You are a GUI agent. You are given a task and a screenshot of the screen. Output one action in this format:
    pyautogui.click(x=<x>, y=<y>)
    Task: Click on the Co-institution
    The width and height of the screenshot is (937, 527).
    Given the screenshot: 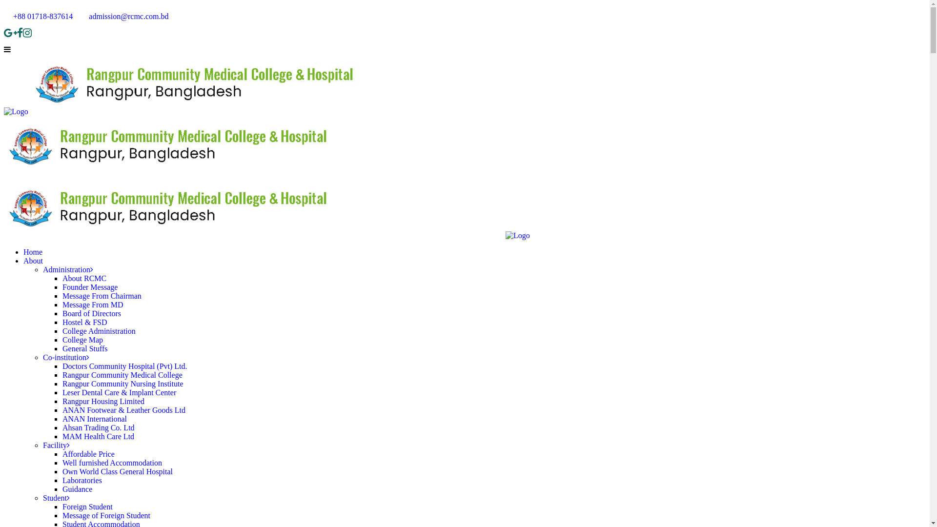 What is the action you would take?
    pyautogui.click(x=66, y=357)
    